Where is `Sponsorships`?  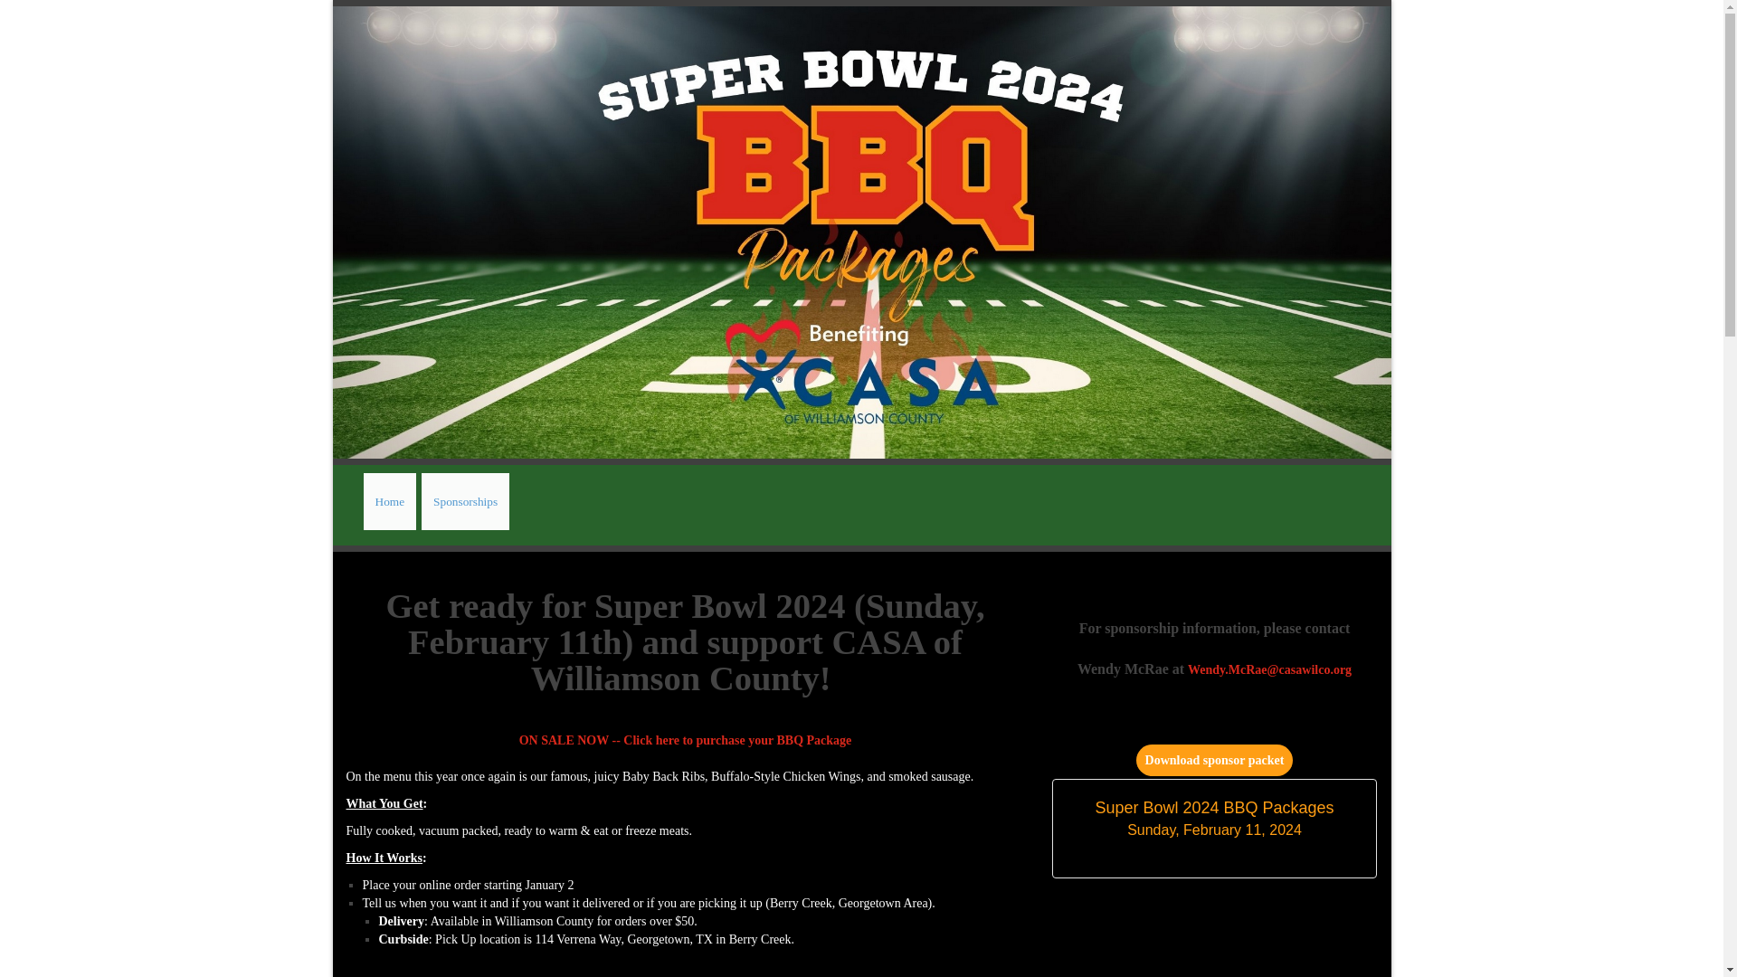 Sponsorships is located at coordinates (465, 501).